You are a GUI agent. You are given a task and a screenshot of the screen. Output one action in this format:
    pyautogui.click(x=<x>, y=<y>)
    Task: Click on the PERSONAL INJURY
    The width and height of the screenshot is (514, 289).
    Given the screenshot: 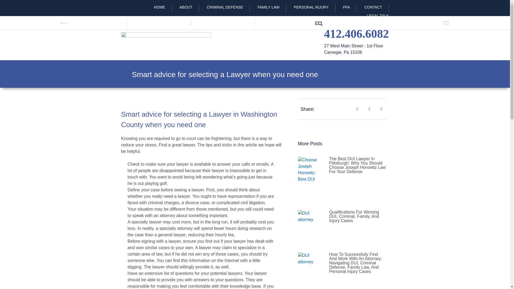 What is the action you would take?
    pyautogui.click(x=311, y=7)
    